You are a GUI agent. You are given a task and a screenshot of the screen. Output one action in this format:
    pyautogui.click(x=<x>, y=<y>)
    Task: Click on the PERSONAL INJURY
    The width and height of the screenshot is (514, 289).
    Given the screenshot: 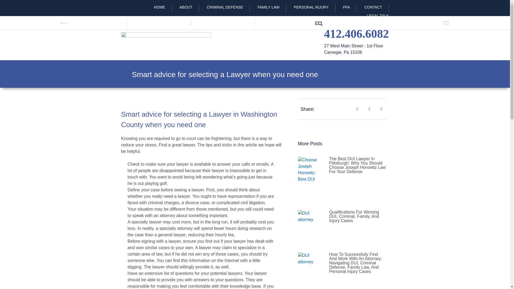 What is the action you would take?
    pyautogui.click(x=311, y=7)
    